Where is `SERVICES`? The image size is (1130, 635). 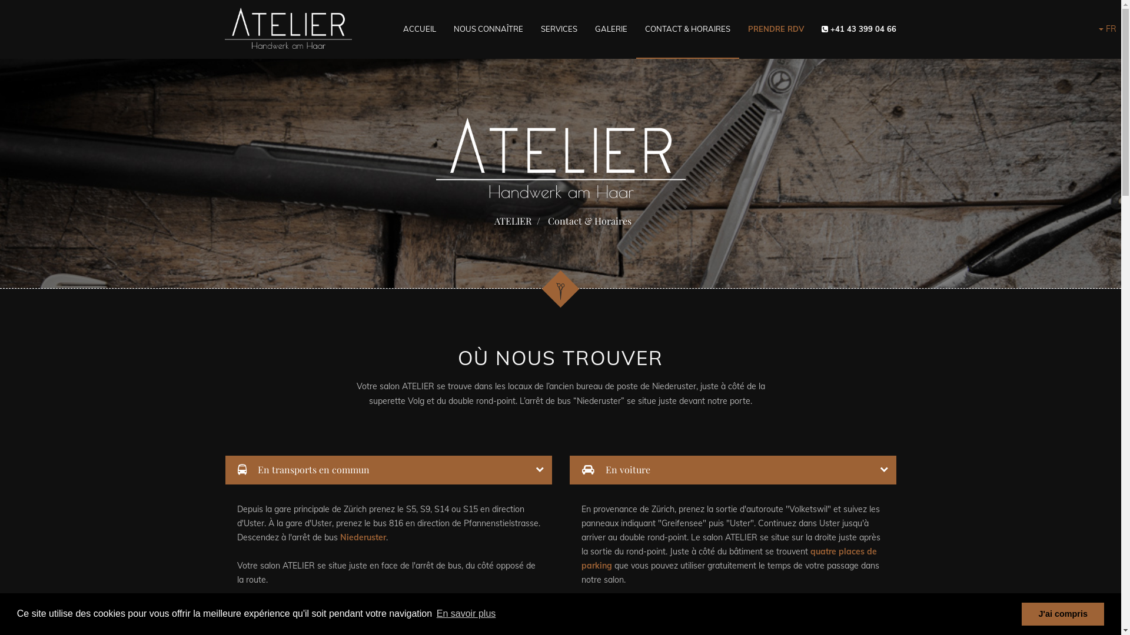 SERVICES is located at coordinates (559, 29).